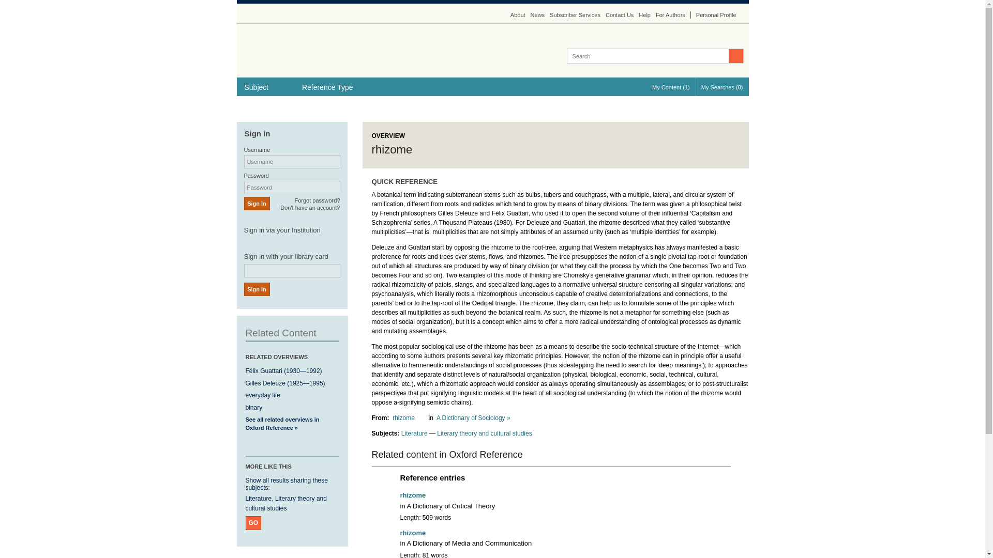  I want to click on Help, so click(644, 14).